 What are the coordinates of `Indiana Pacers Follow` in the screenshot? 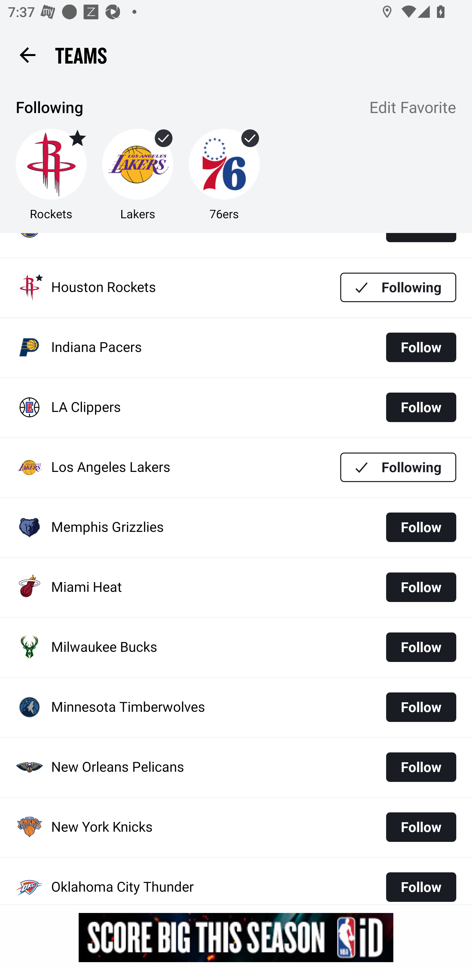 It's located at (236, 347).